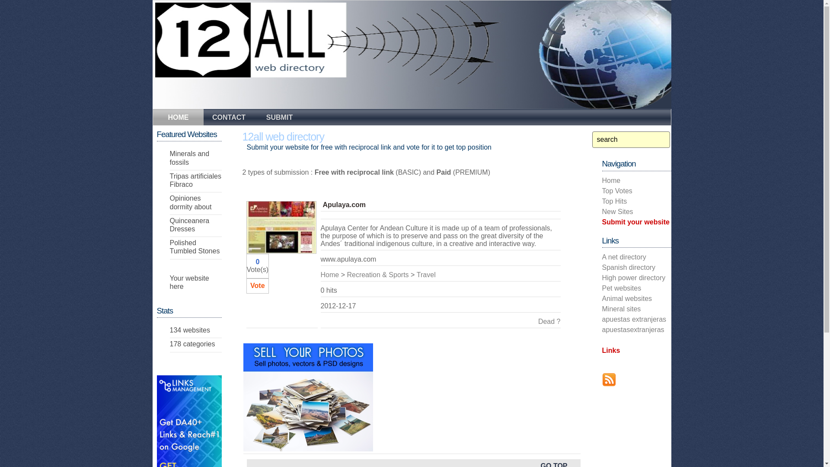  I want to click on Recreation & Sports, so click(378, 275).